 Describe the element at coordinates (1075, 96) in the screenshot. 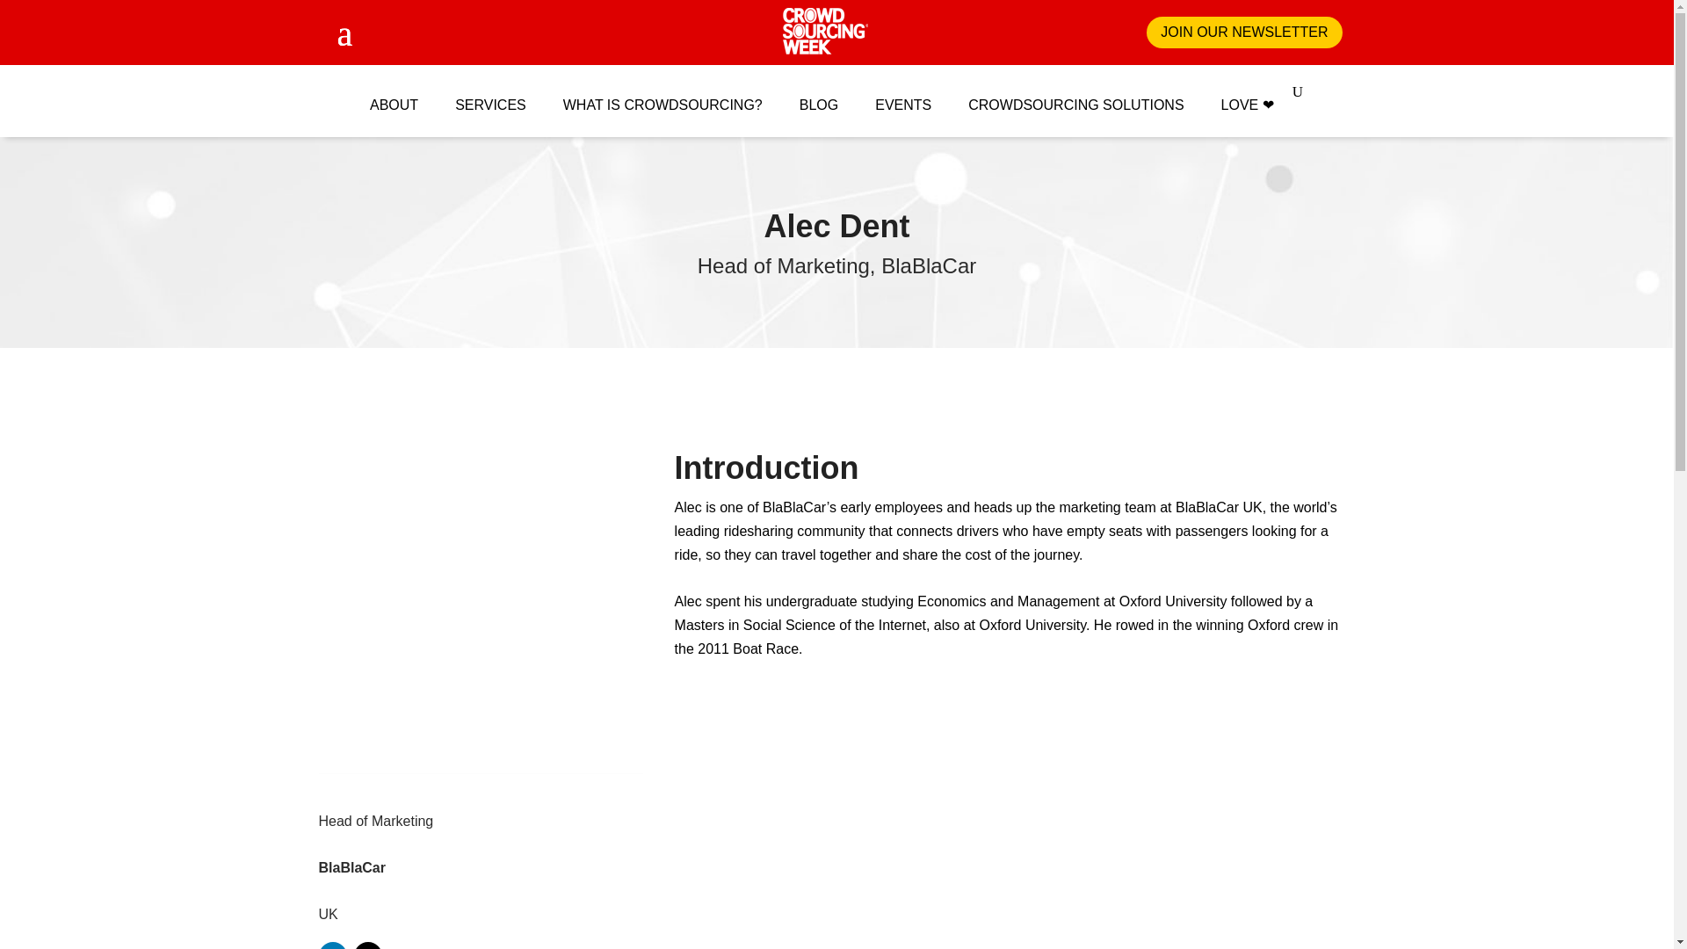

I see `Crowdsourcing Solutions` at that location.